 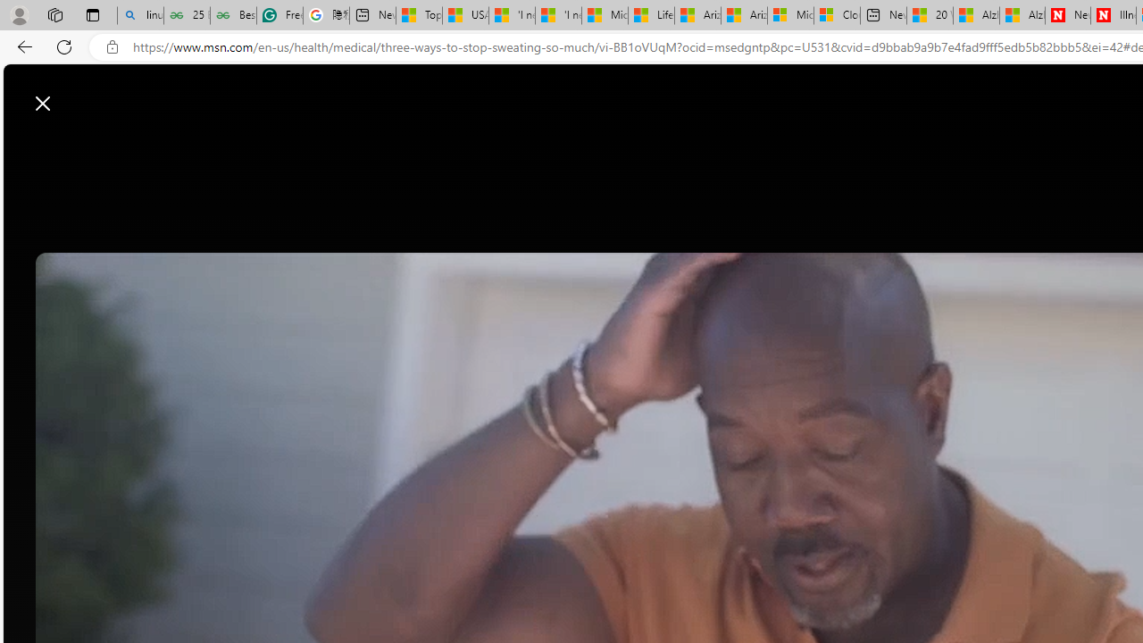 I want to click on Watch, so click(x=483, y=145).